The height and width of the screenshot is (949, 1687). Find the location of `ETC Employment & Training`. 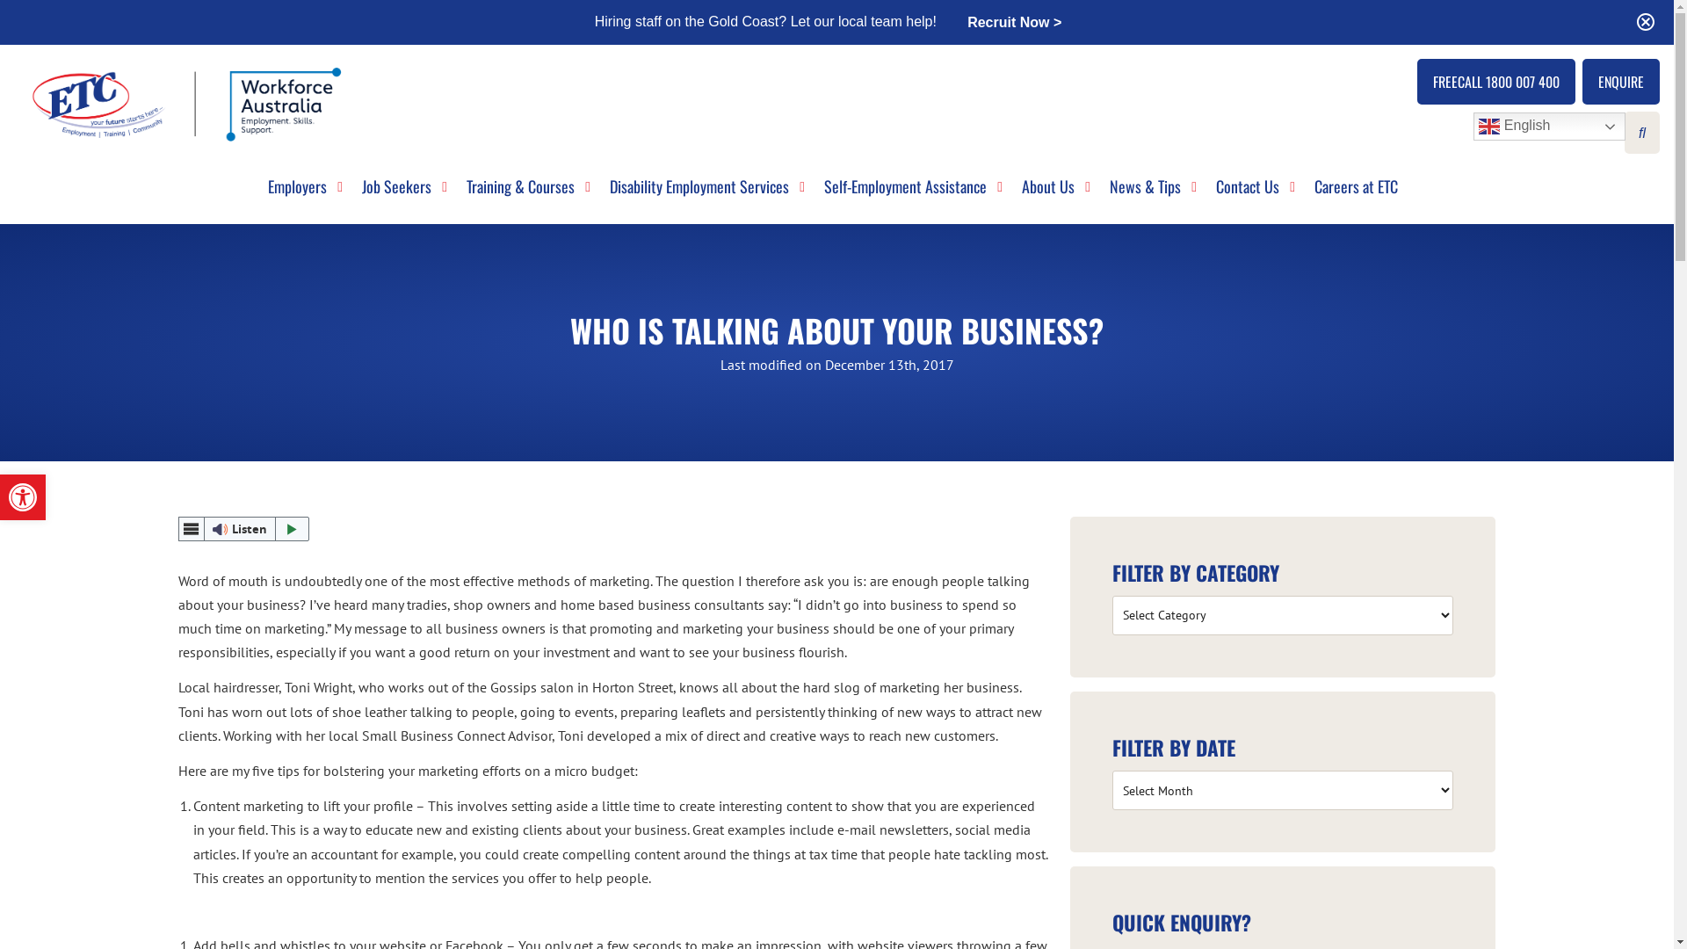

ETC Employment & Training is located at coordinates (190, 104).